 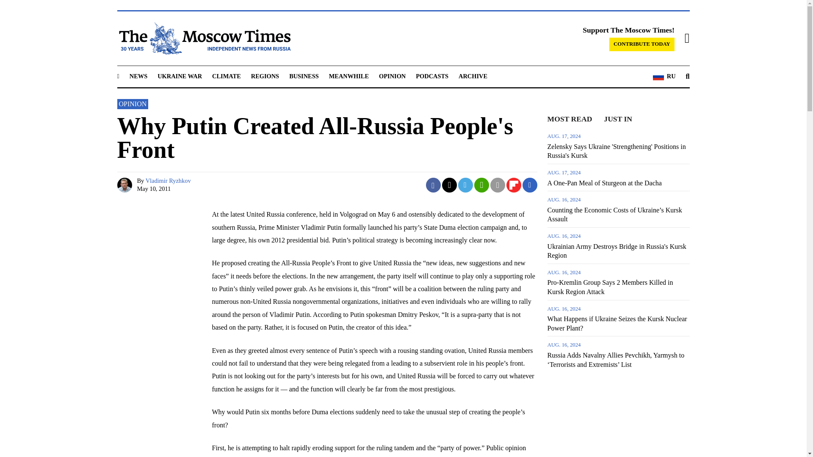 What do you see at coordinates (180, 76) in the screenshot?
I see `UKRAINE WAR` at bounding box center [180, 76].